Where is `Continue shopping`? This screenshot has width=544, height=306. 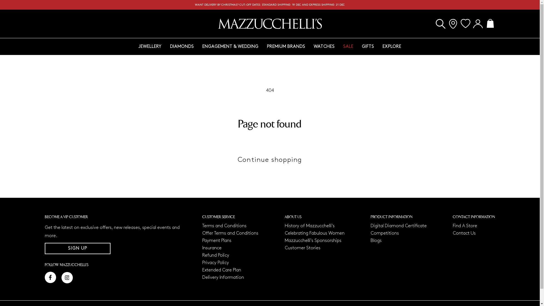
Continue shopping is located at coordinates (270, 160).